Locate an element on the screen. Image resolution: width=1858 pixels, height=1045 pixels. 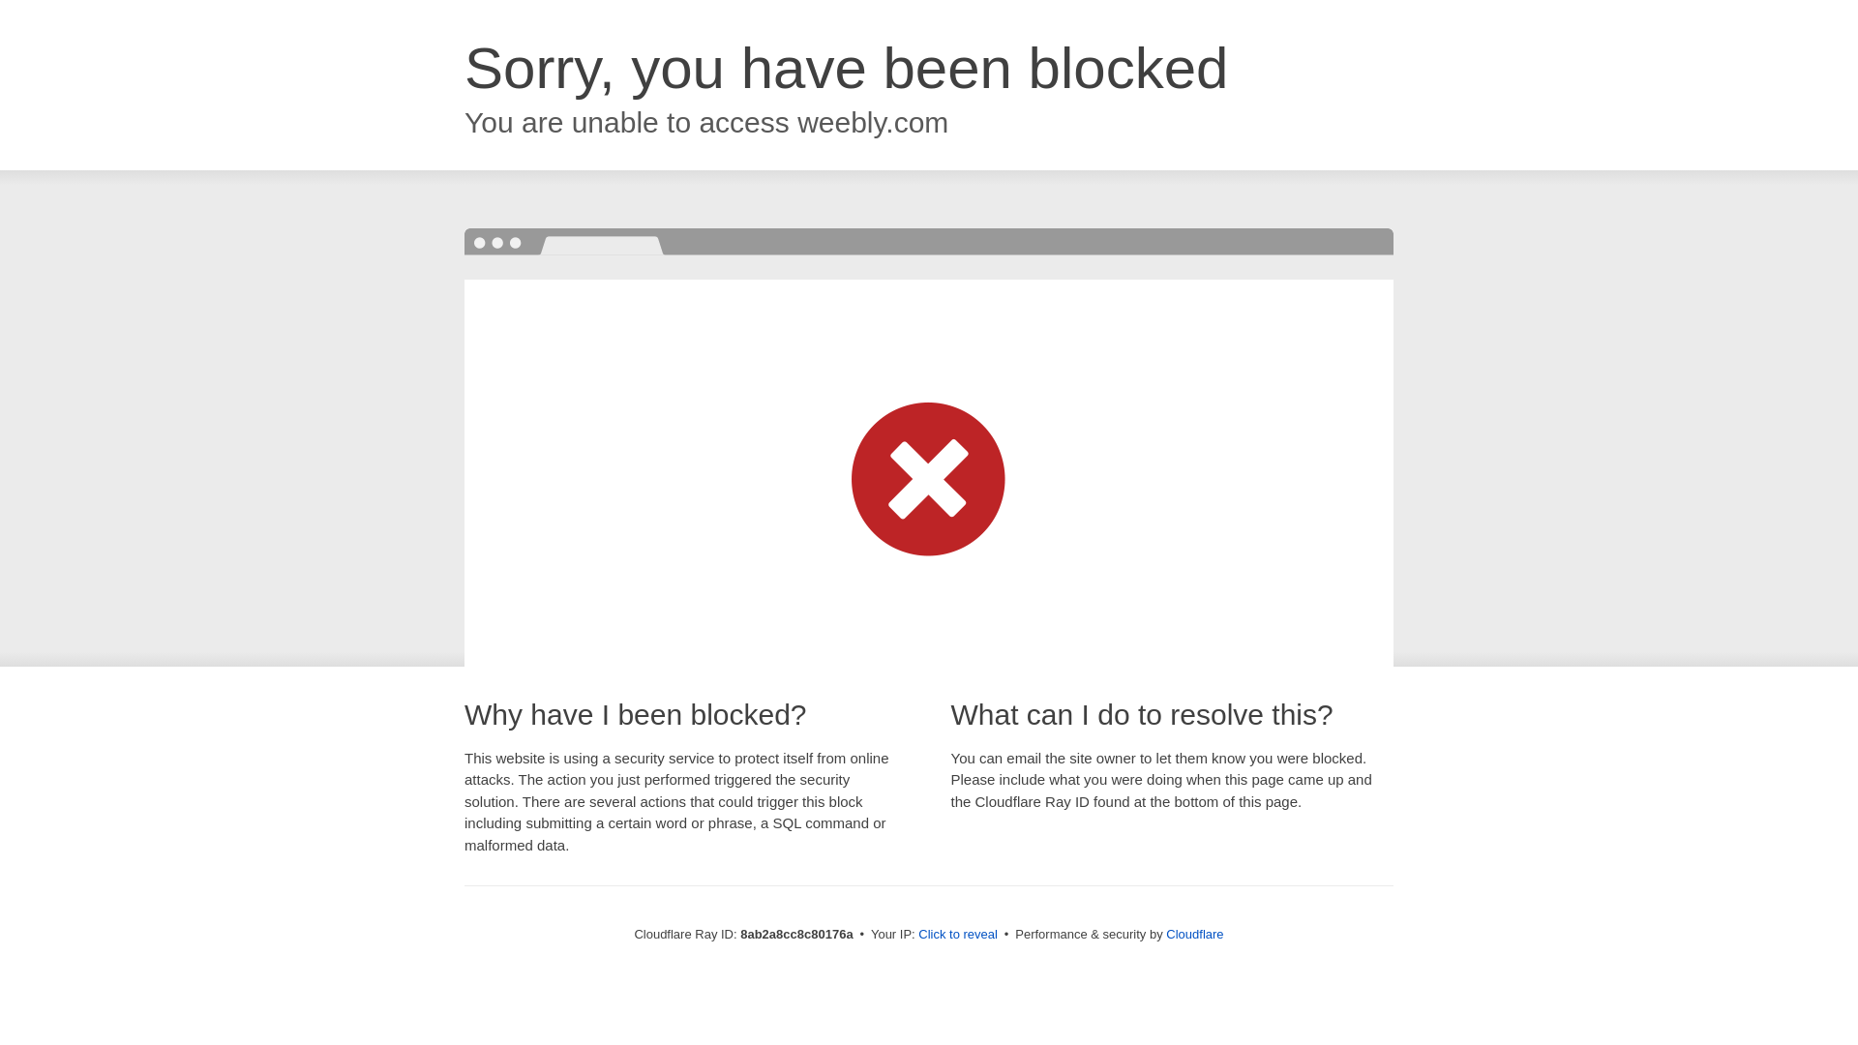
Cloudflare is located at coordinates (1194, 934).